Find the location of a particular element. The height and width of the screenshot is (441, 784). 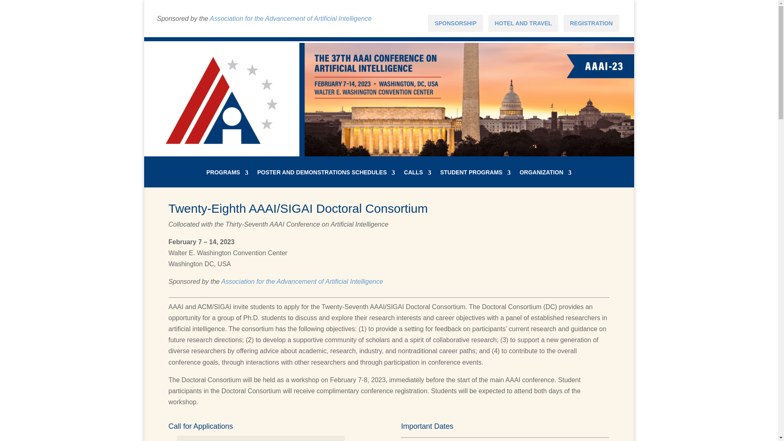

HOTEL AND TRAVEL is located at coordinates (523, 23).